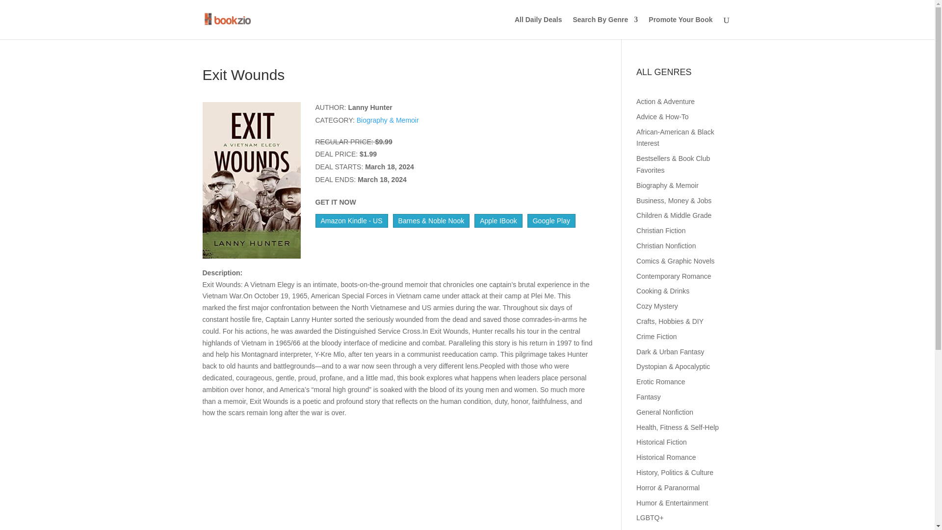 The image size is (942, 530). What do you see at coordinates (538, 27) in the screenshot?
I see `All Daily Deals` at bounding box center [538, 27].